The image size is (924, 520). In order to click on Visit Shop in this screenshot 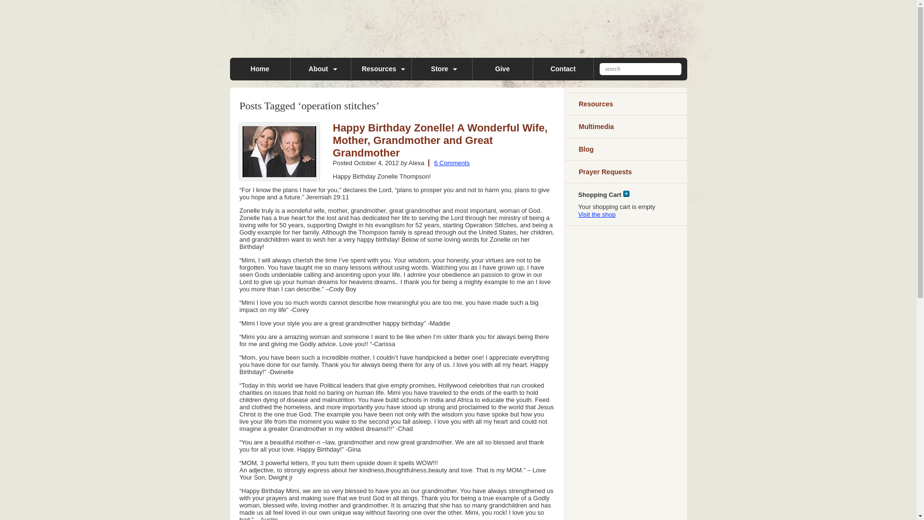, I will do `click(597, 214)`.